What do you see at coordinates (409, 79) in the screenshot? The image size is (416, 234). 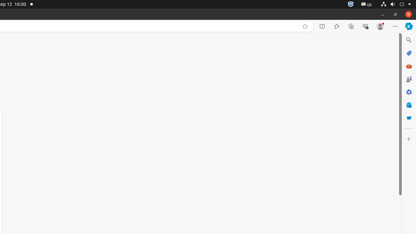 I see `Games` at bounding box center [409, 79].